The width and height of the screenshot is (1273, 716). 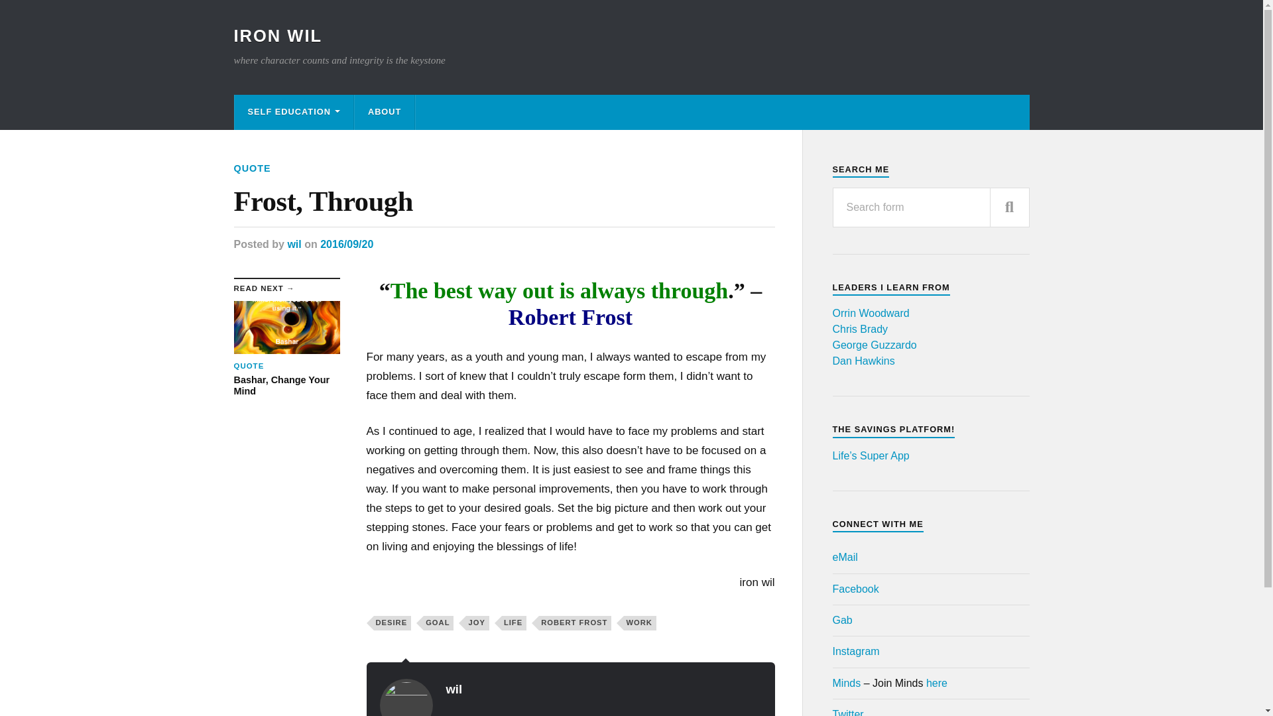 What do you see at coordinates (639, 623) in the screenshot?
I see `WORK` at bounding box center [639, 623].